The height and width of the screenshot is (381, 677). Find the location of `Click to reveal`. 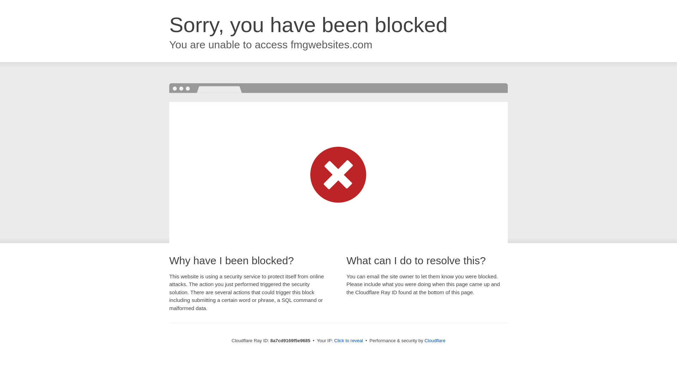

Click to reveal is located at coordinates (348, 341).